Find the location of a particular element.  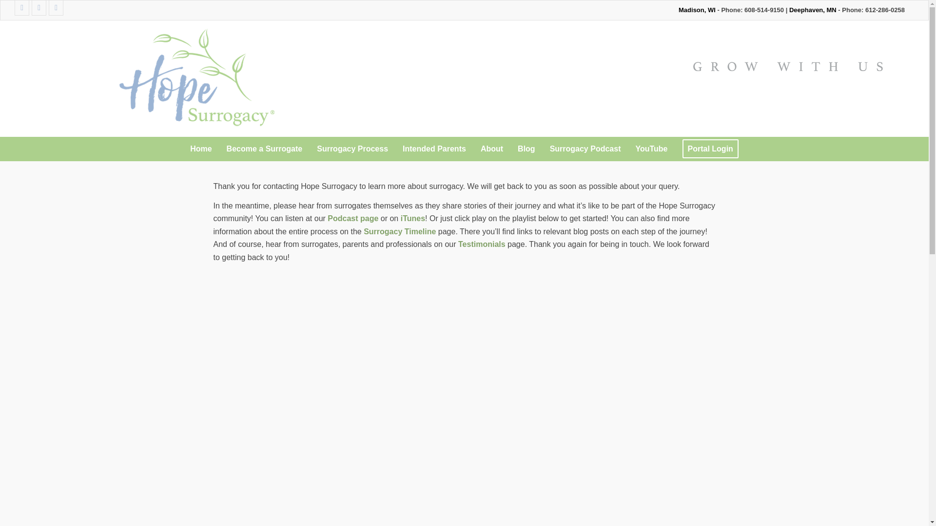

iTunes is located at coordinates (412, 218).